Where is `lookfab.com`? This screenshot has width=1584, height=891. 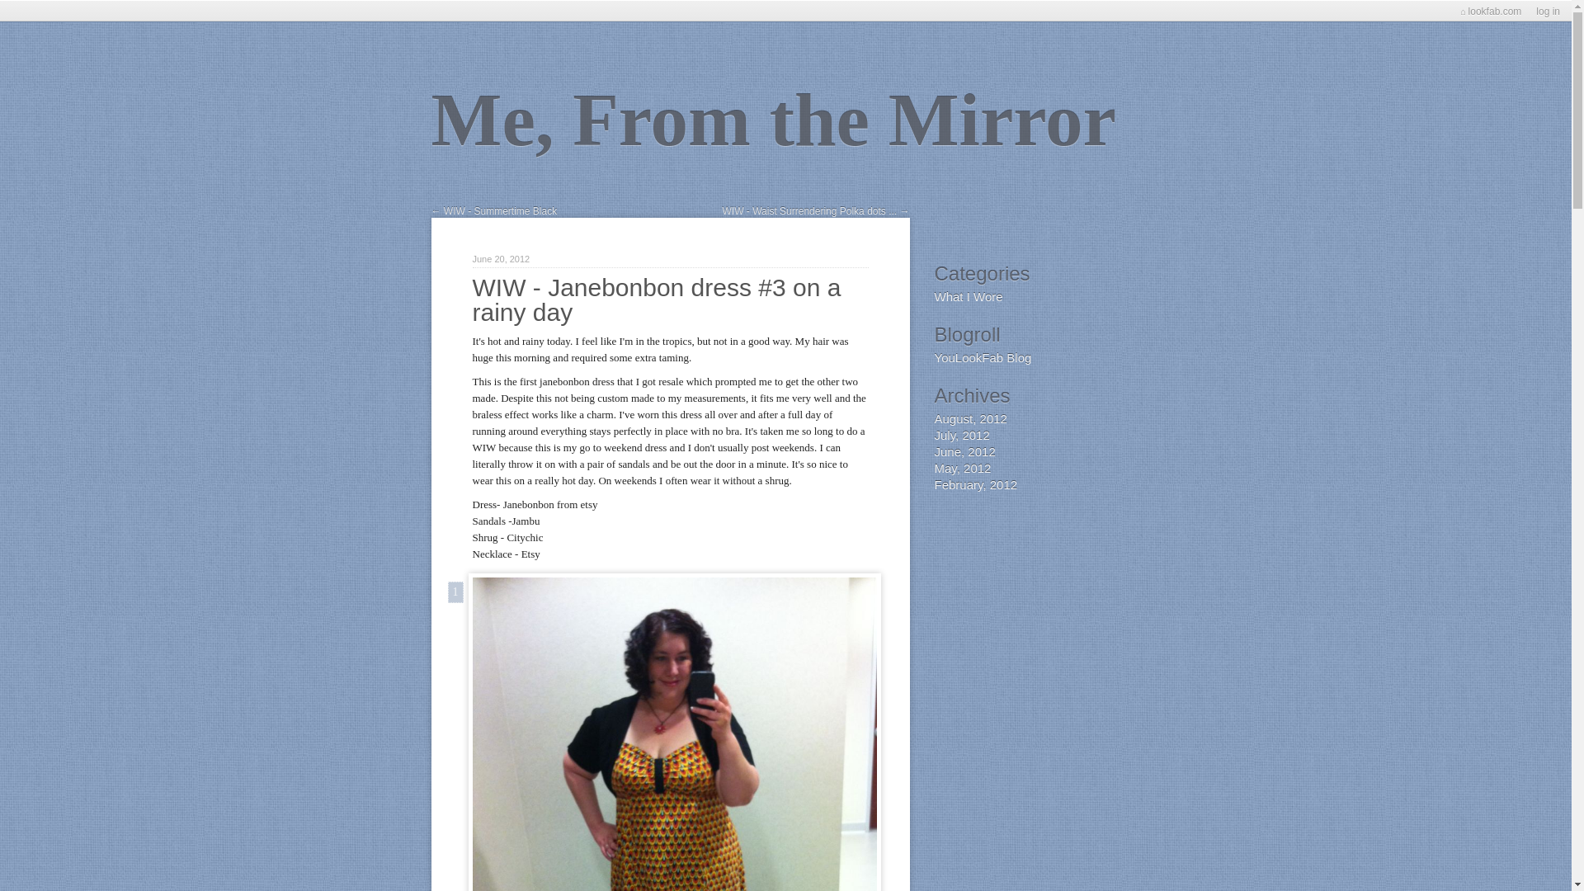 lookfab.com is located at coordinates (1490, 12).